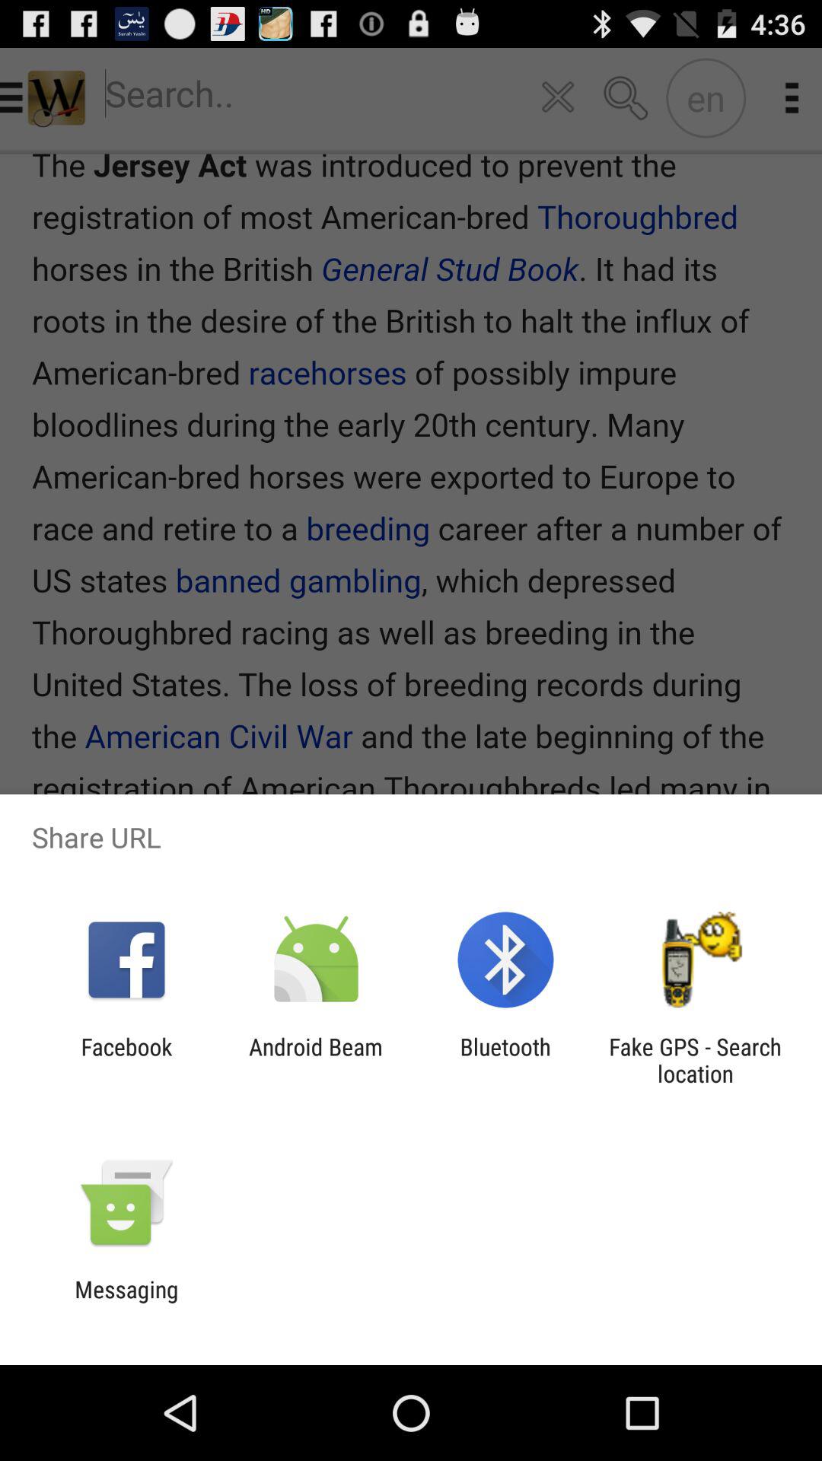  Describe the element at coordinates (126, 1060) in the screenshot. I see `turn on icon next to android beam item` at that location.